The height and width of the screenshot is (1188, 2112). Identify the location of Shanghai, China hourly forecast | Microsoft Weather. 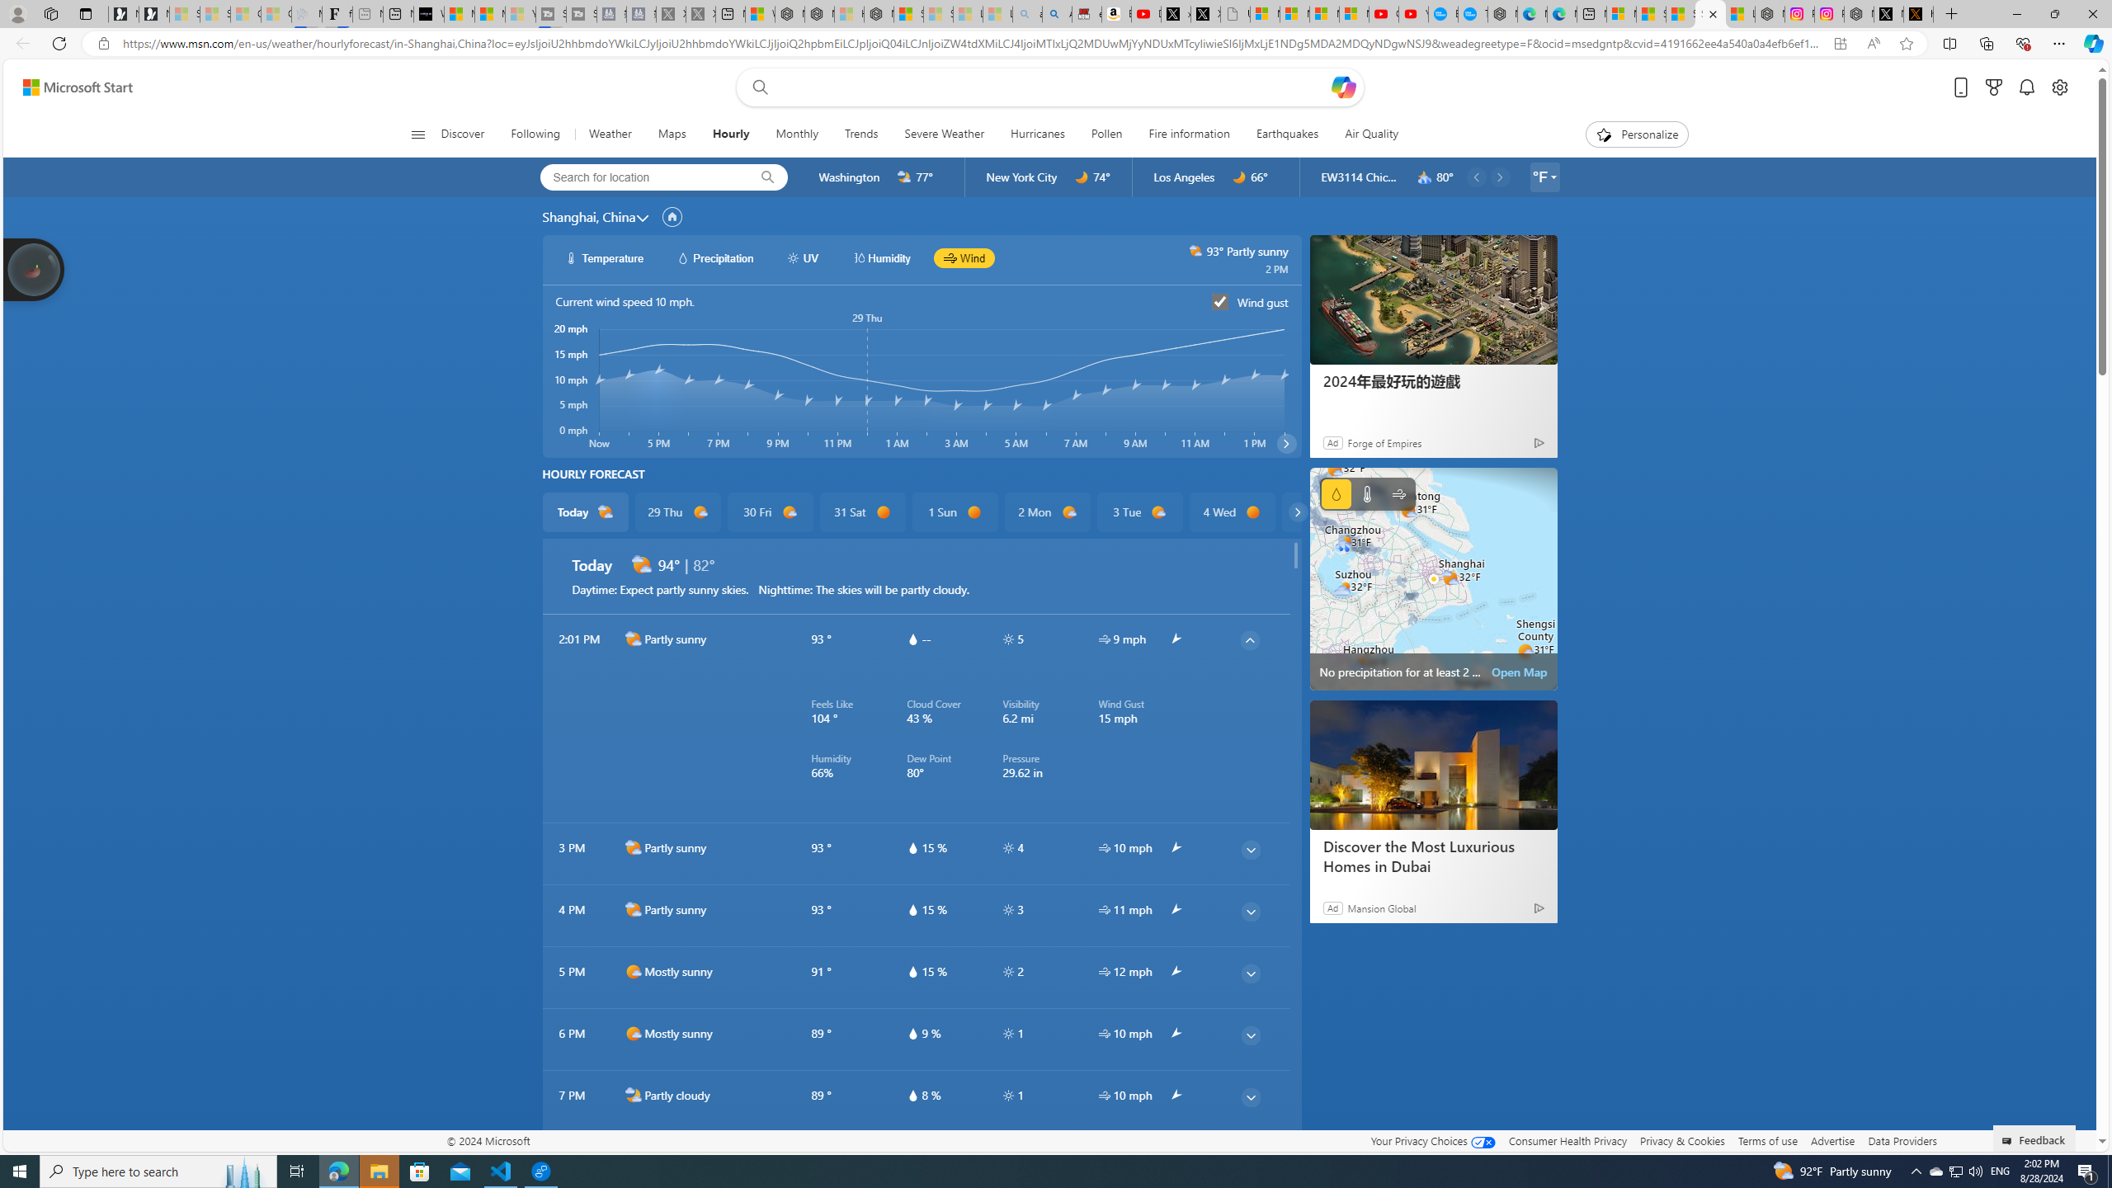
(1711, 14).